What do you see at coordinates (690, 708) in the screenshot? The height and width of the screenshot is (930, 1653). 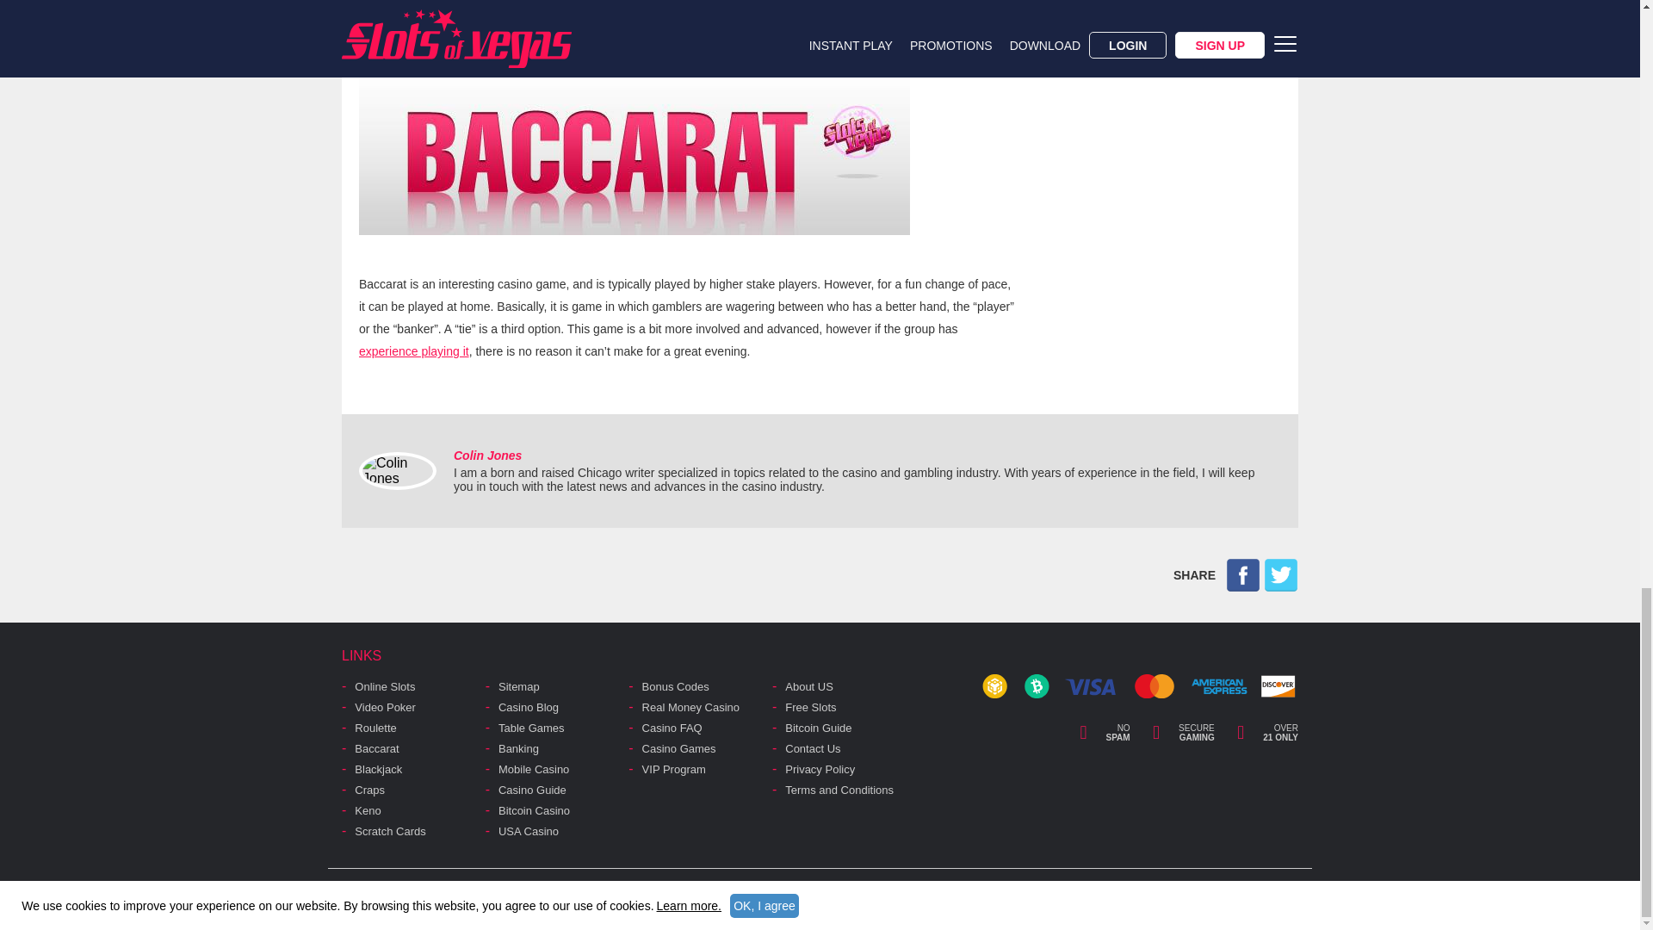 I see `Real Money Casino` at bounding box center [690, 708].